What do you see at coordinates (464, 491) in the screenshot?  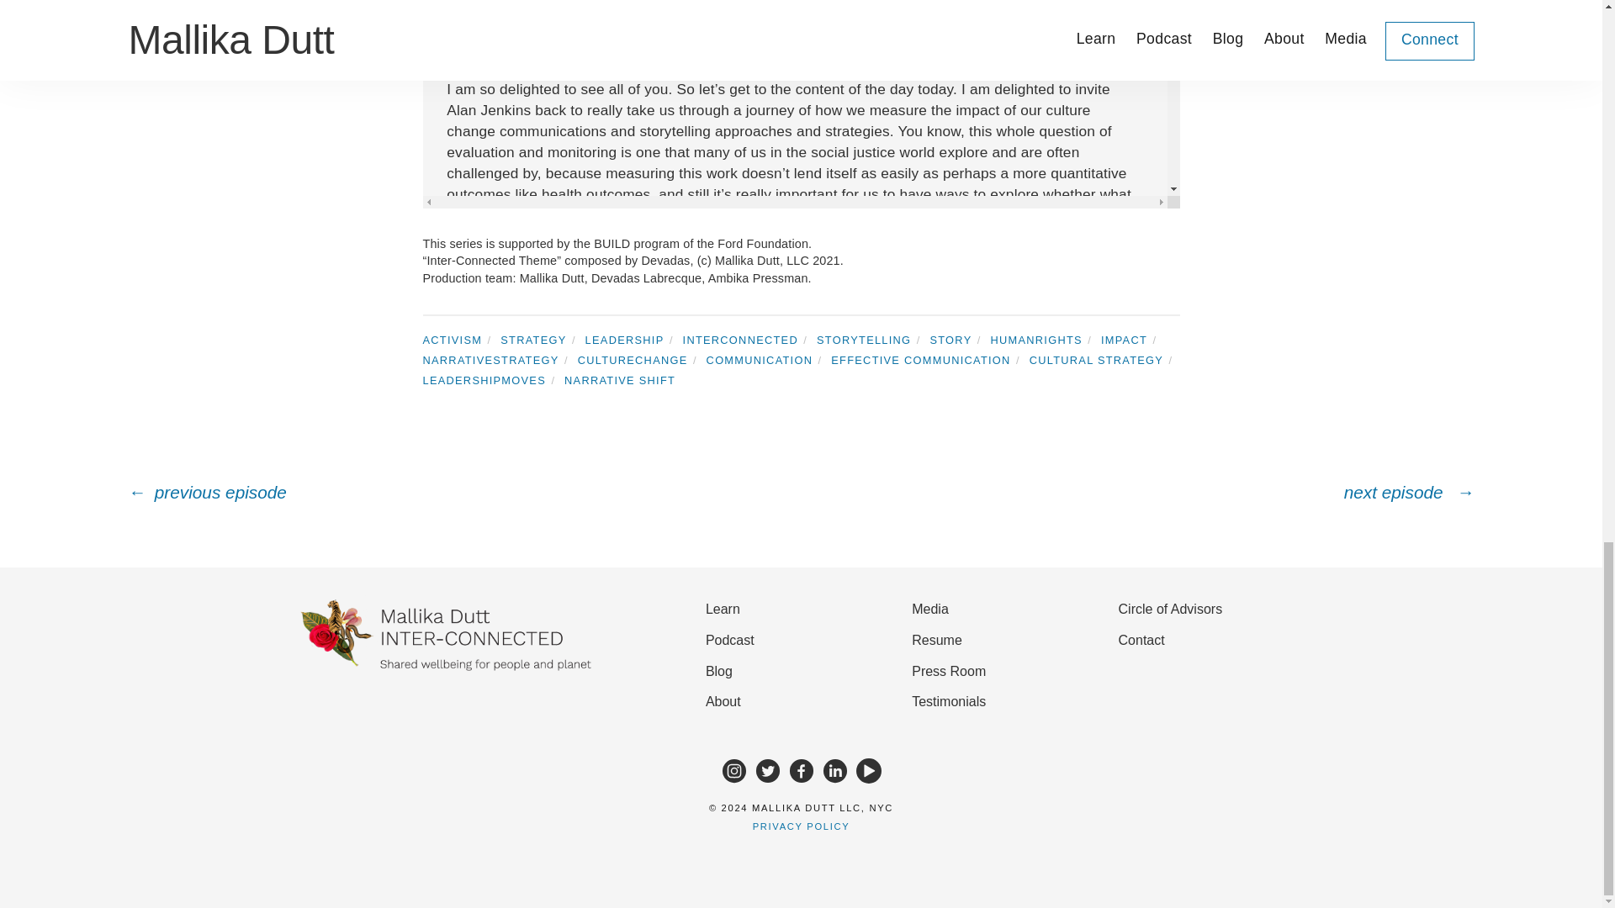 I see `previous episode` at bounding box center [464, 491].